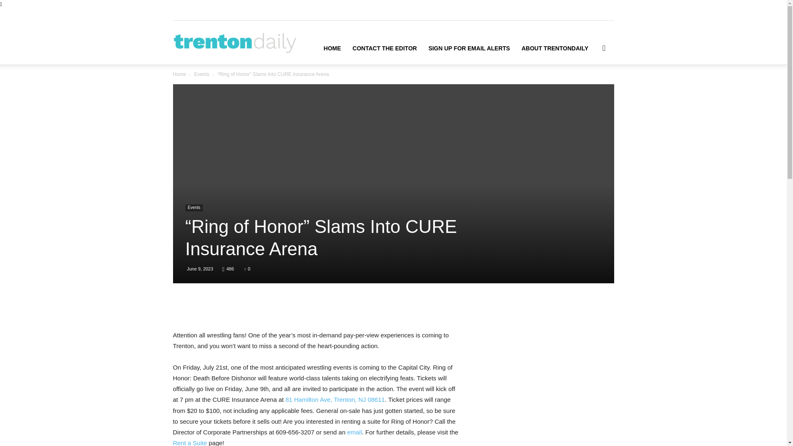  Describe the element at coordinates (335, 400) in the screenshot. I see `81 Hamilton Ave, Trenton, NJ 08611` at that location.